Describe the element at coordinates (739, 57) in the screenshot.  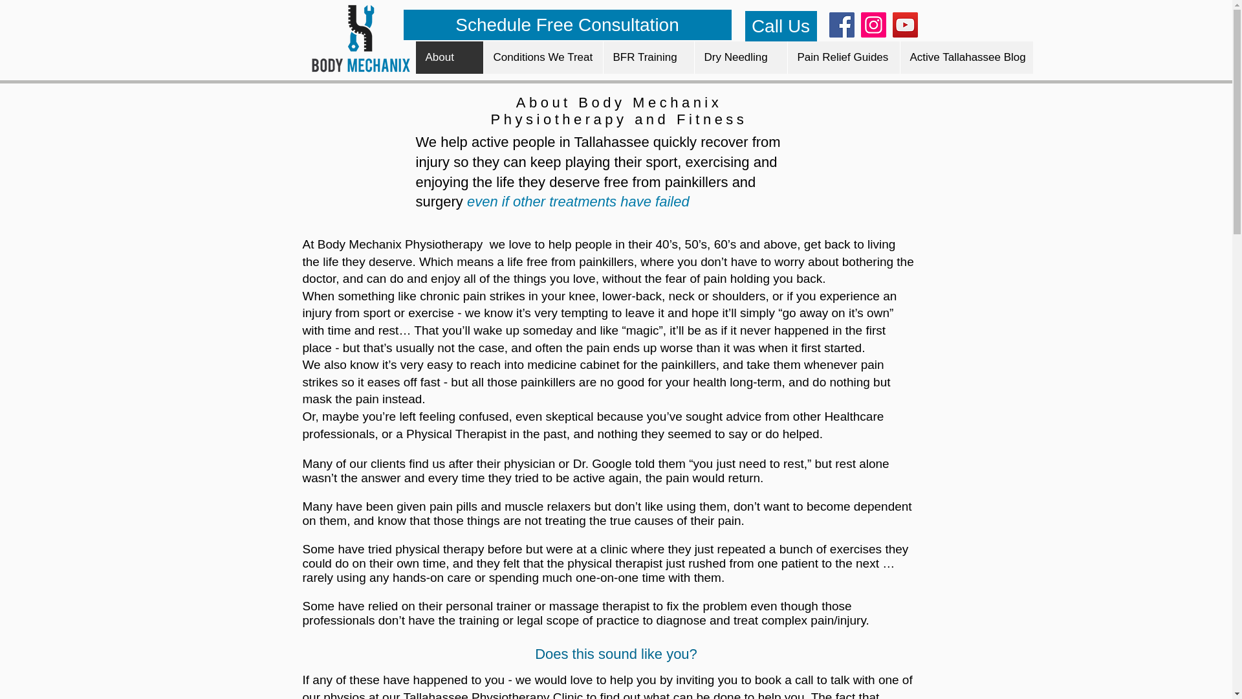
I see `Dry Needling` at that location.